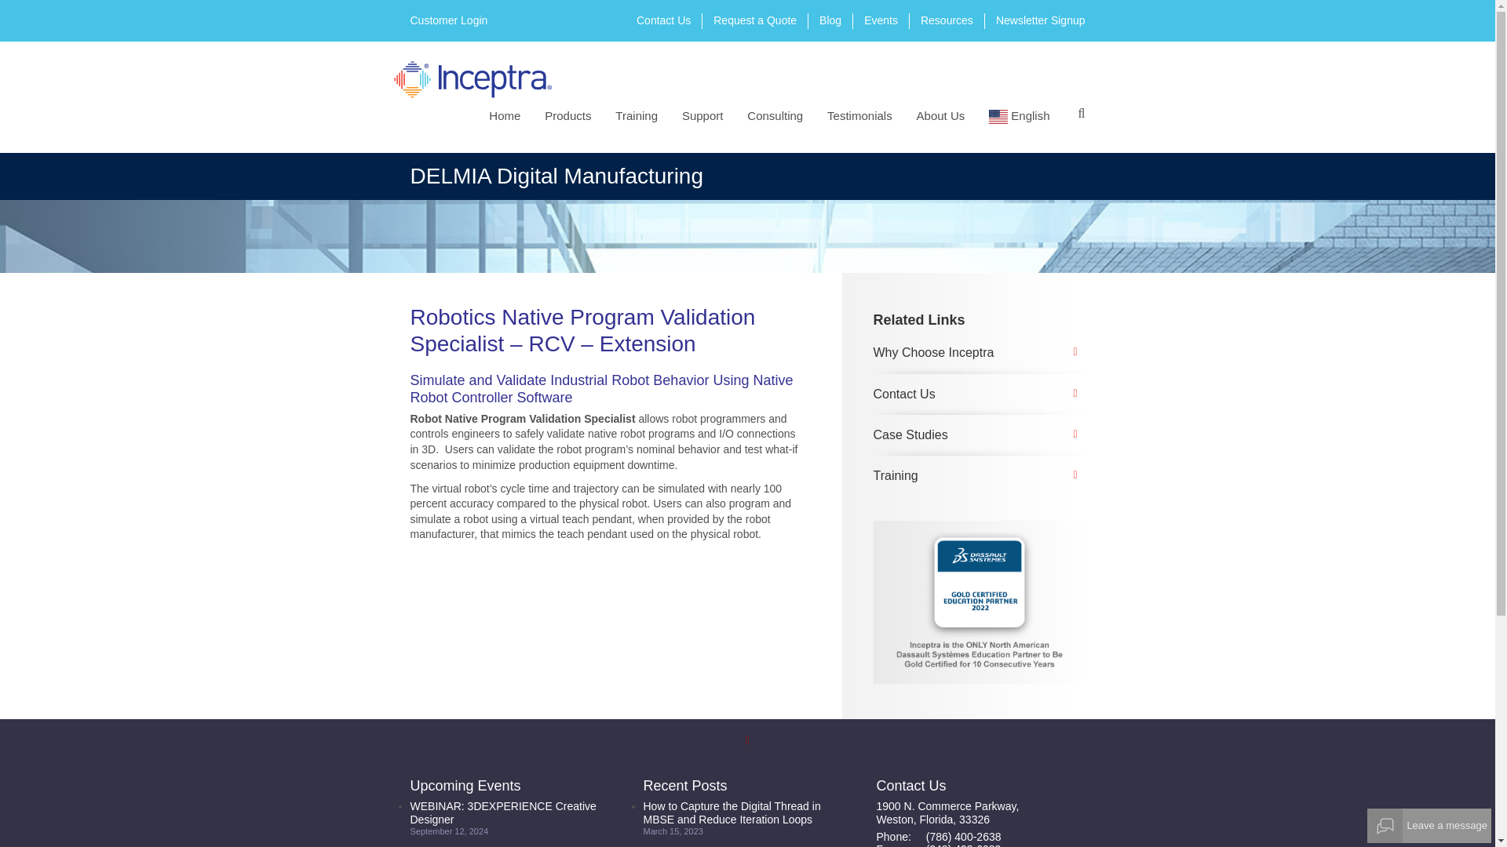 Image resolution: width=1507 pixels, height=847 pixels. What do you see at coordinates (706, 115) in the screenshot?
I see `Support` at bounding box center [706, 115].